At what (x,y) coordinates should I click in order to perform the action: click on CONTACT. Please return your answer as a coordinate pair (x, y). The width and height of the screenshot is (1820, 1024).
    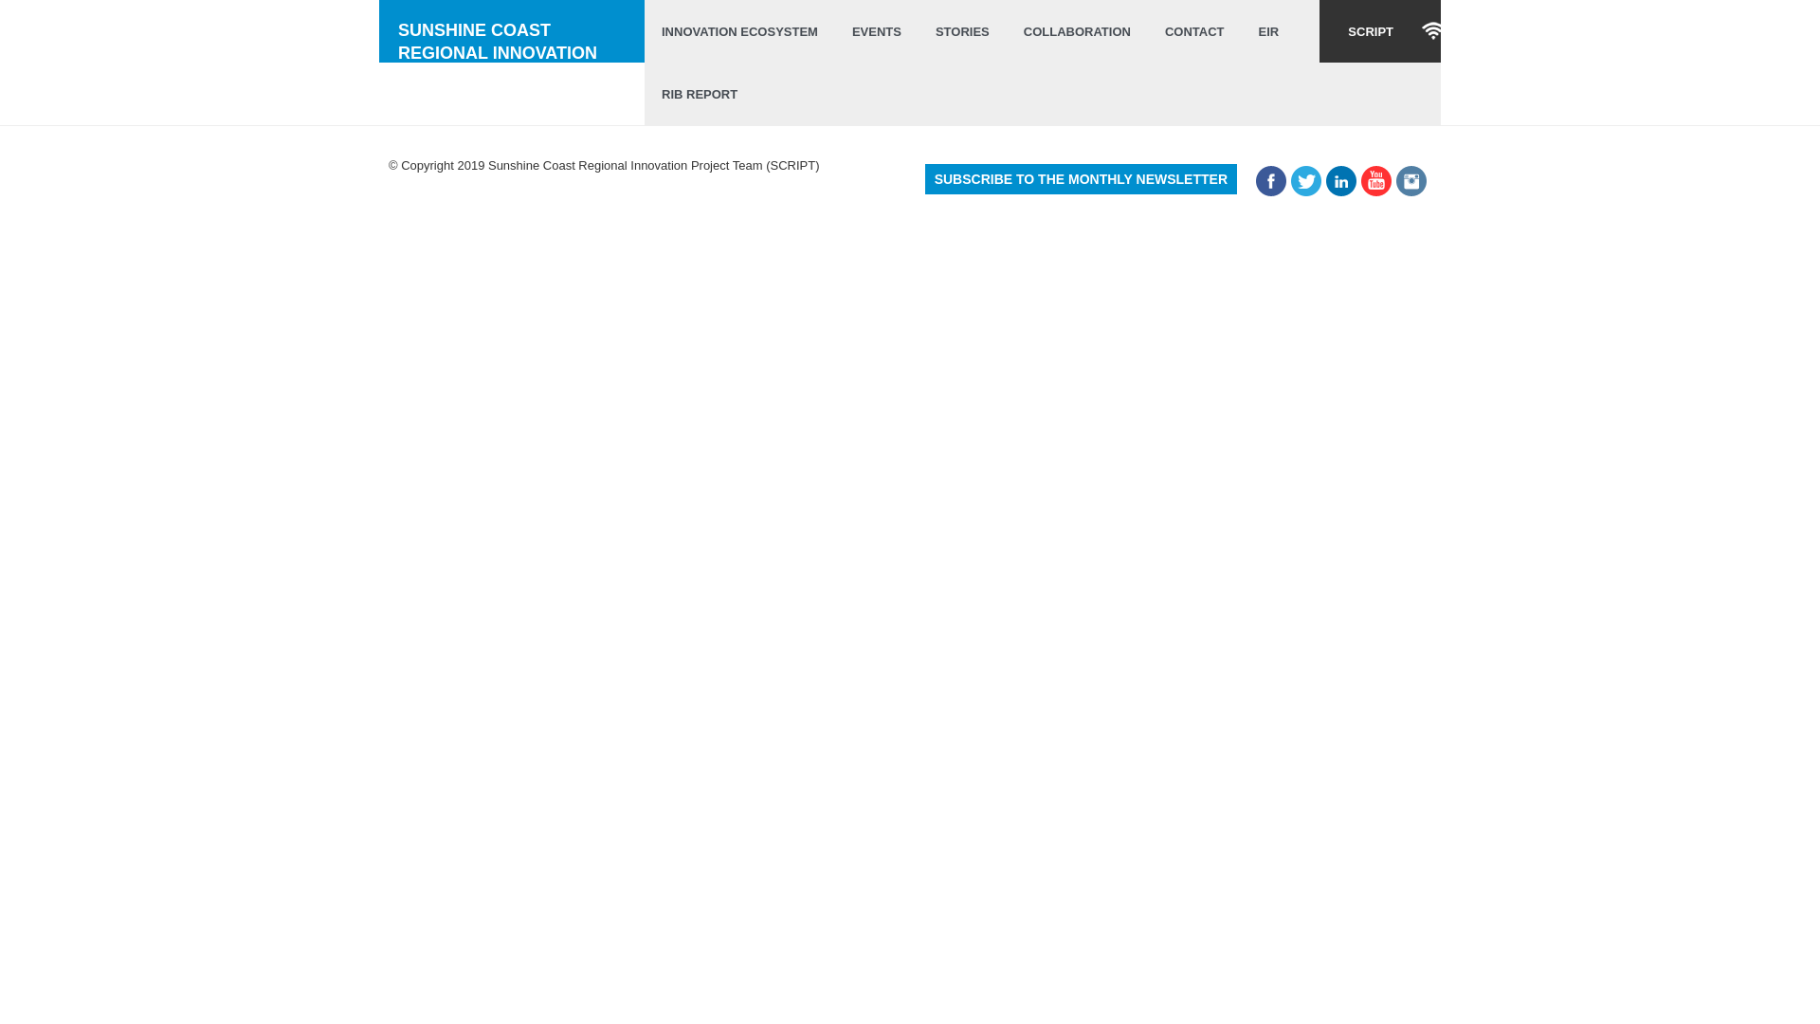
    Looking at the image, I should click on (1194, 31).